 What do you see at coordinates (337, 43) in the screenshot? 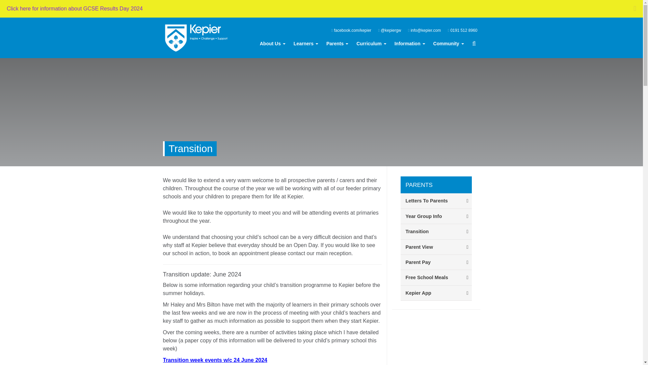
I see `Parents` at bounding box center [337, 43].